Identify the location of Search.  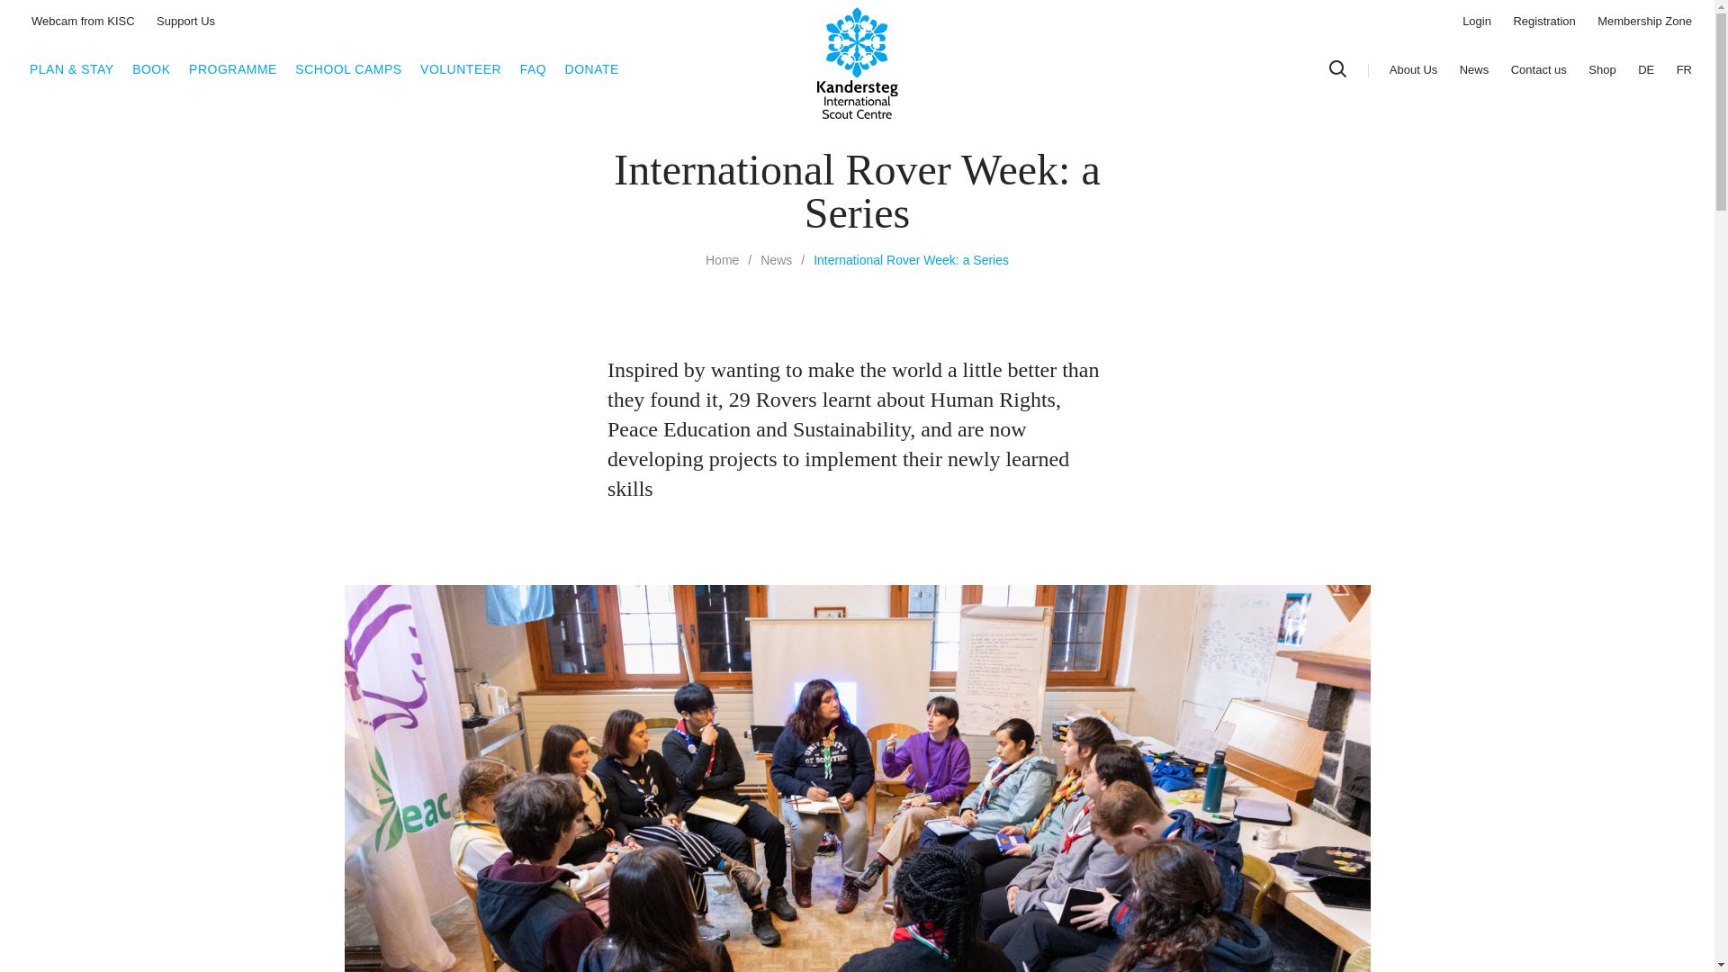
(1337, 68).